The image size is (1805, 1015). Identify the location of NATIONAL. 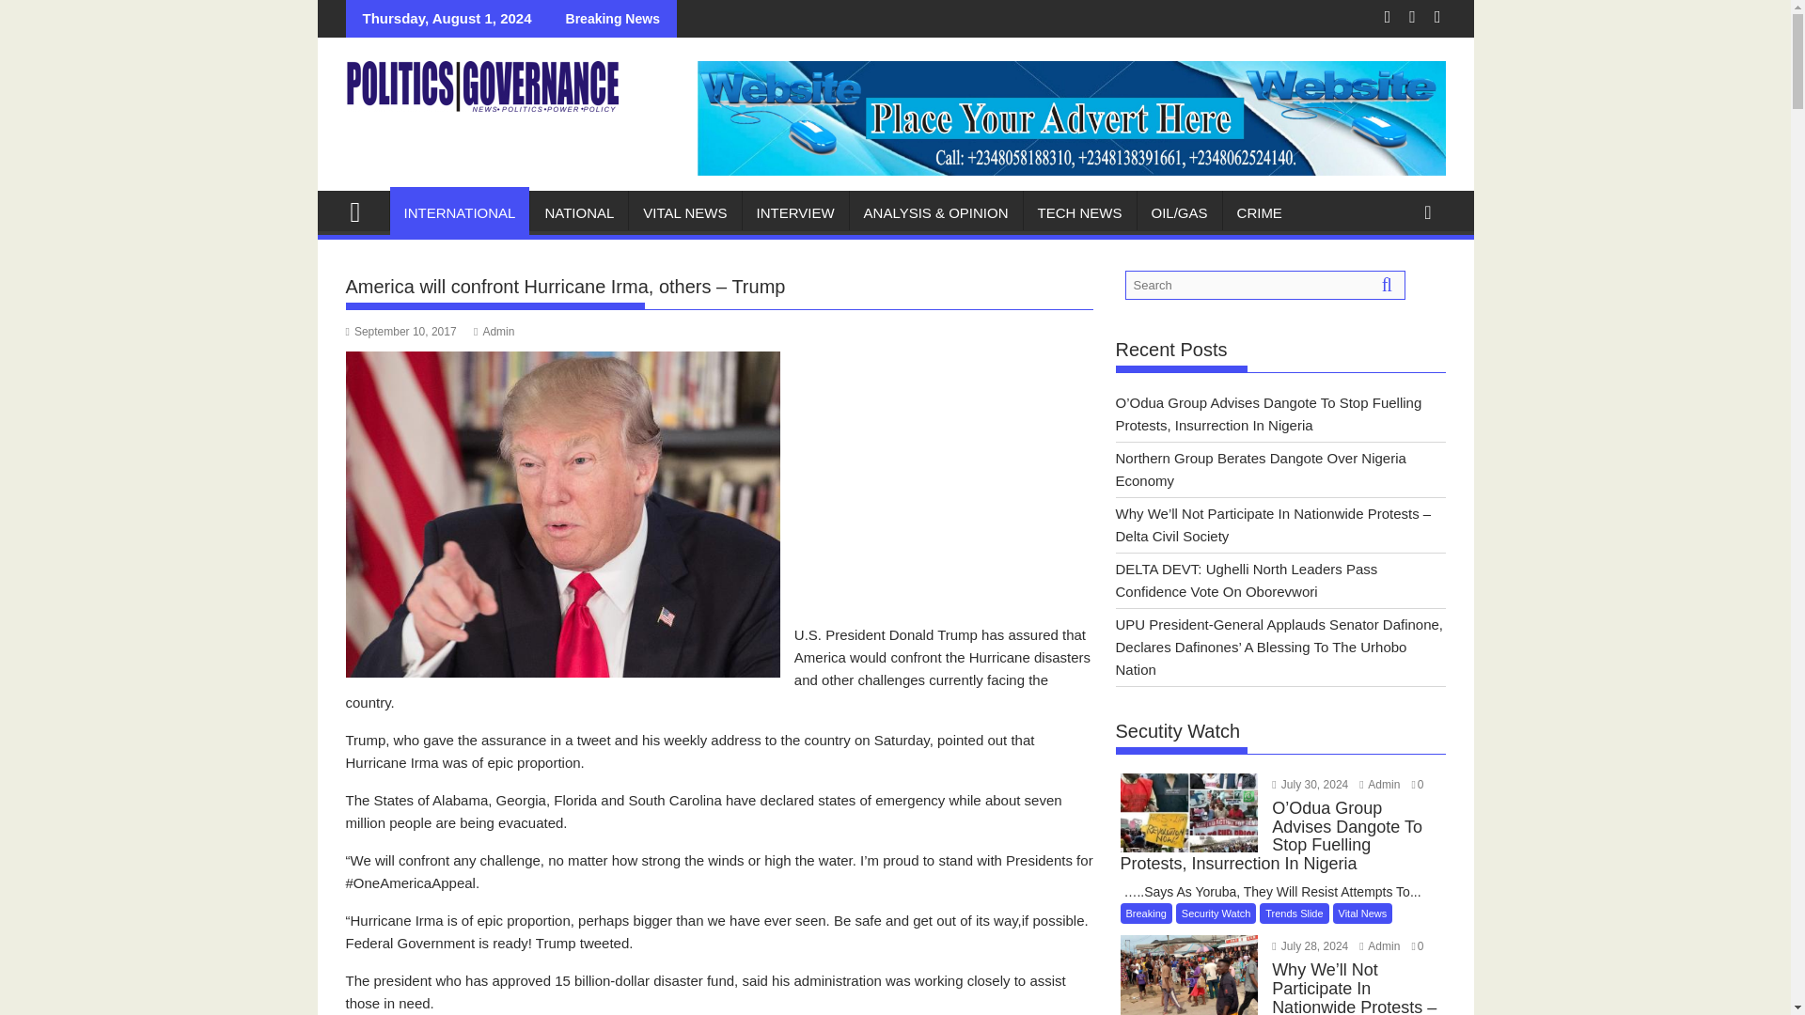
(579, 212).